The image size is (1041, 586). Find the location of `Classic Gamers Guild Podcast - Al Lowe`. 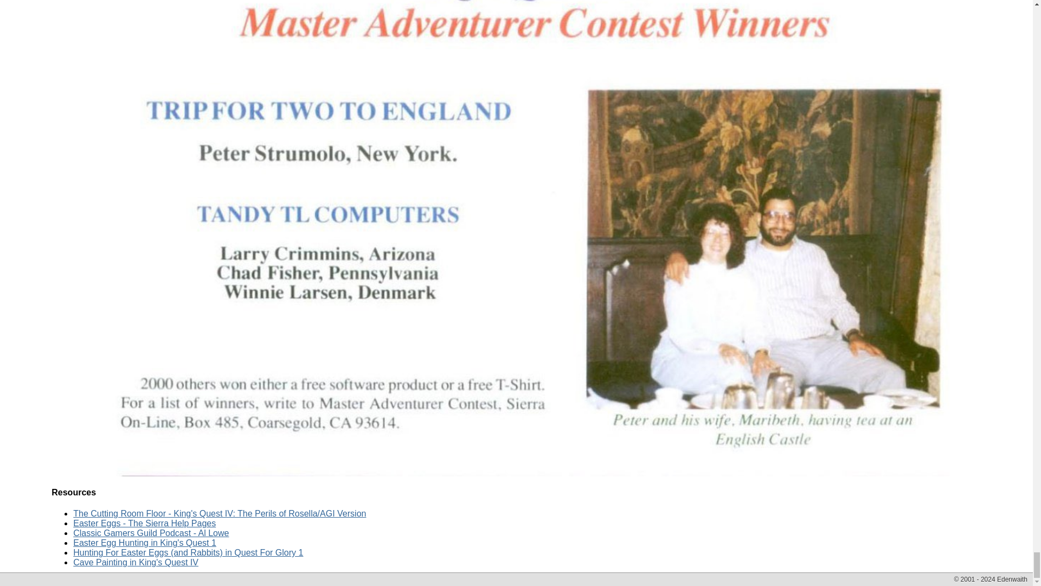

Classic Gamers Guild Podcast - Al Lowe is located at coordinates (151, 533).